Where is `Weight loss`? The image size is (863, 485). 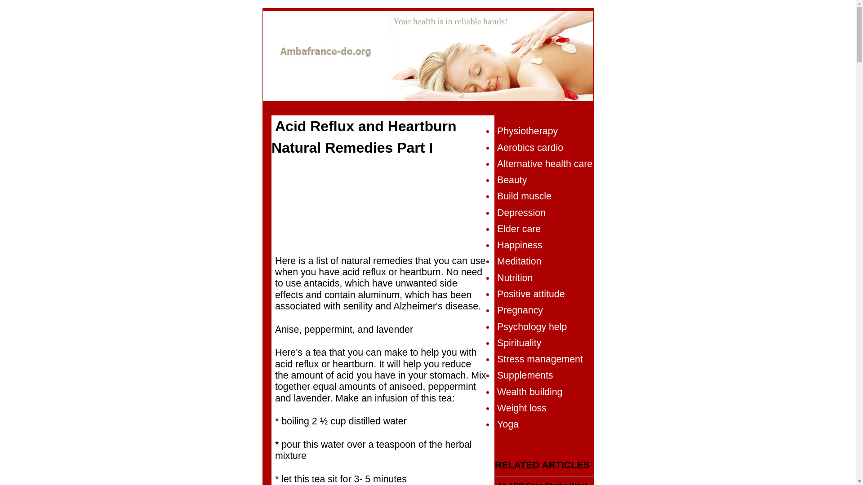 Weight loss is located at coordinates (521, 408).